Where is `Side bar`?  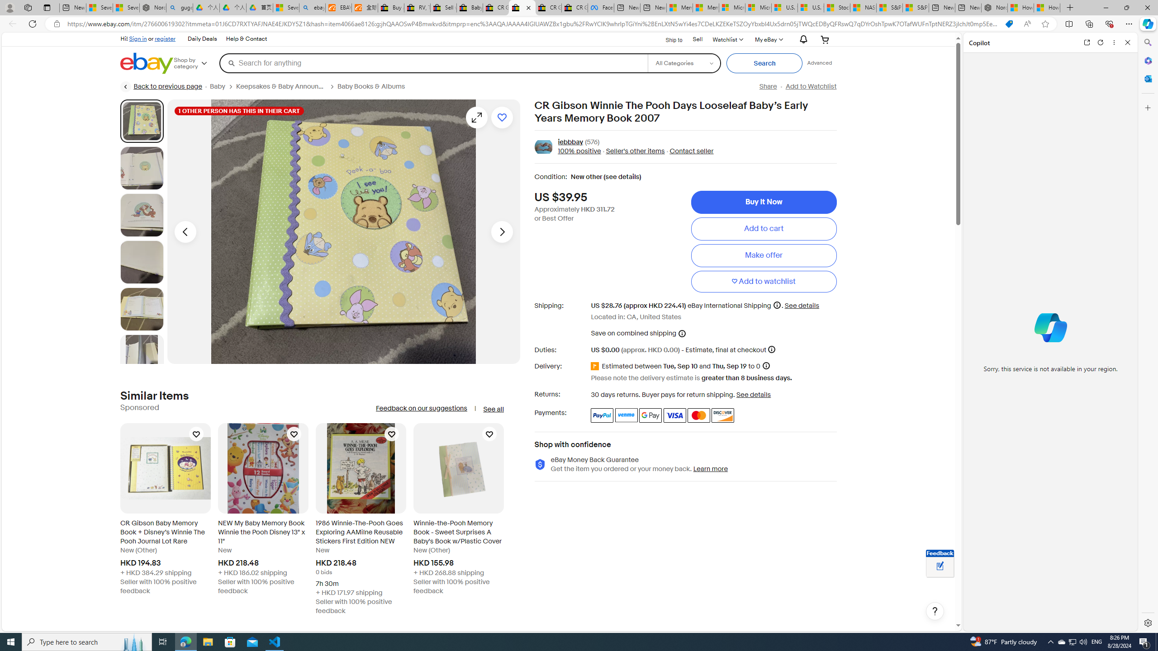 Side bar is located at coordinates (1148, 333).